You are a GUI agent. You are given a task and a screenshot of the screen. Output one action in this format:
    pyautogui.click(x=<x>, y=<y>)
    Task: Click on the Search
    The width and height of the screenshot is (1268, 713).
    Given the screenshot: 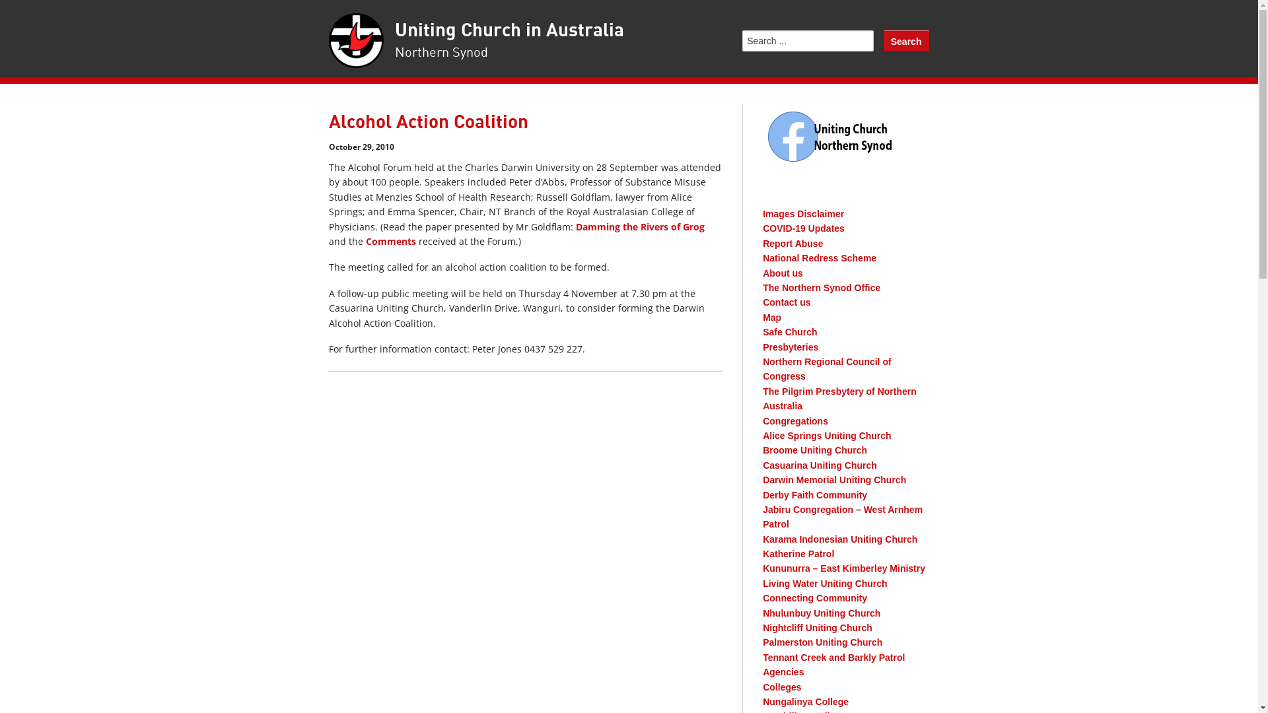 What is the action you would take?
    pyautogui.click(x=906, y=41)
    